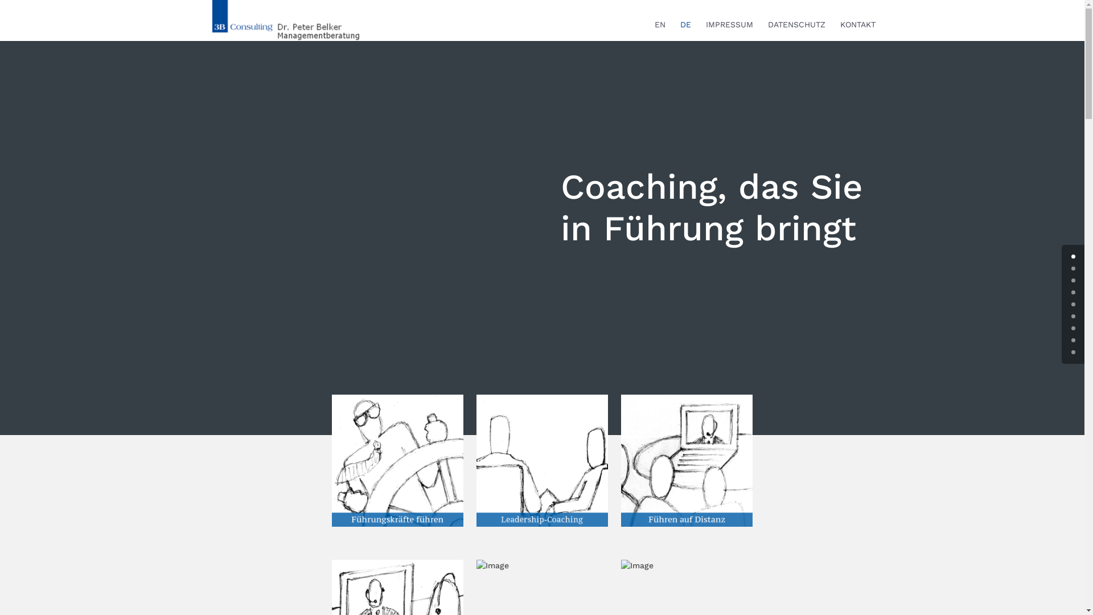 This screenshot has width=1093, height=615. I want to click on 8, so click(1074, 352).